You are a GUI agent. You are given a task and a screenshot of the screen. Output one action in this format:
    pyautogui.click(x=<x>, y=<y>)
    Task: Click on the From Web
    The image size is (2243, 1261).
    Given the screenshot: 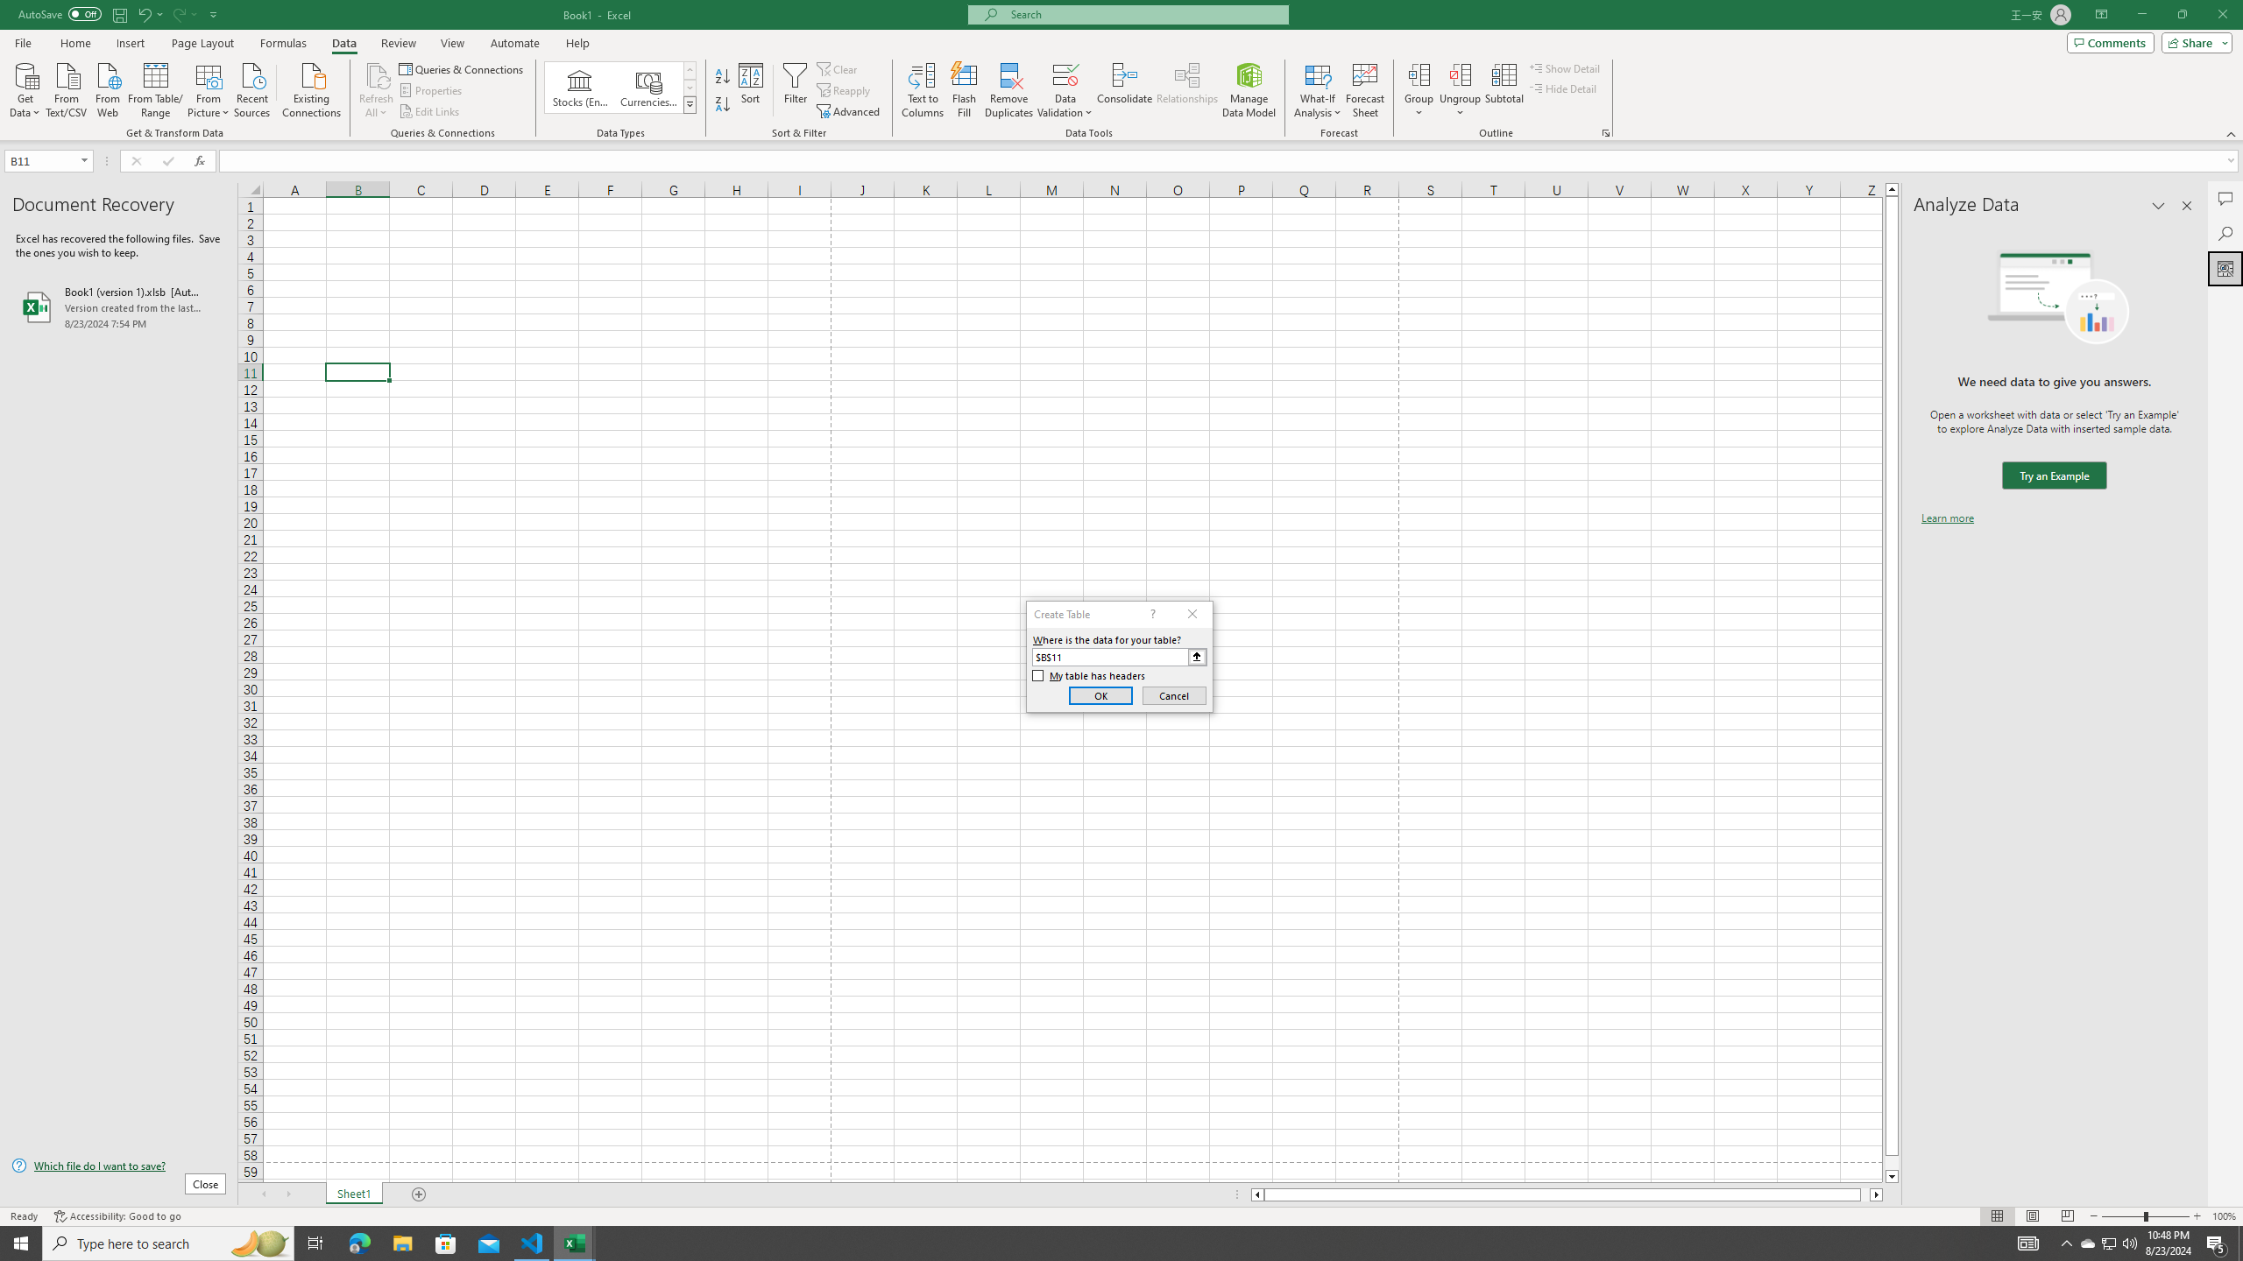 What is the action you would take?
    pyautogui.click(x=107, y=88)
    